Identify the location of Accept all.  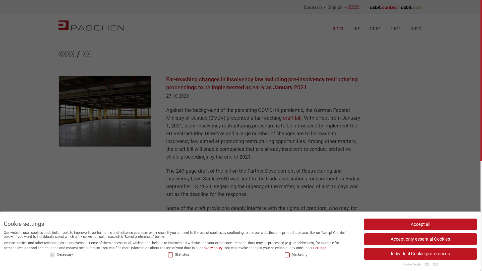
(420, 224).